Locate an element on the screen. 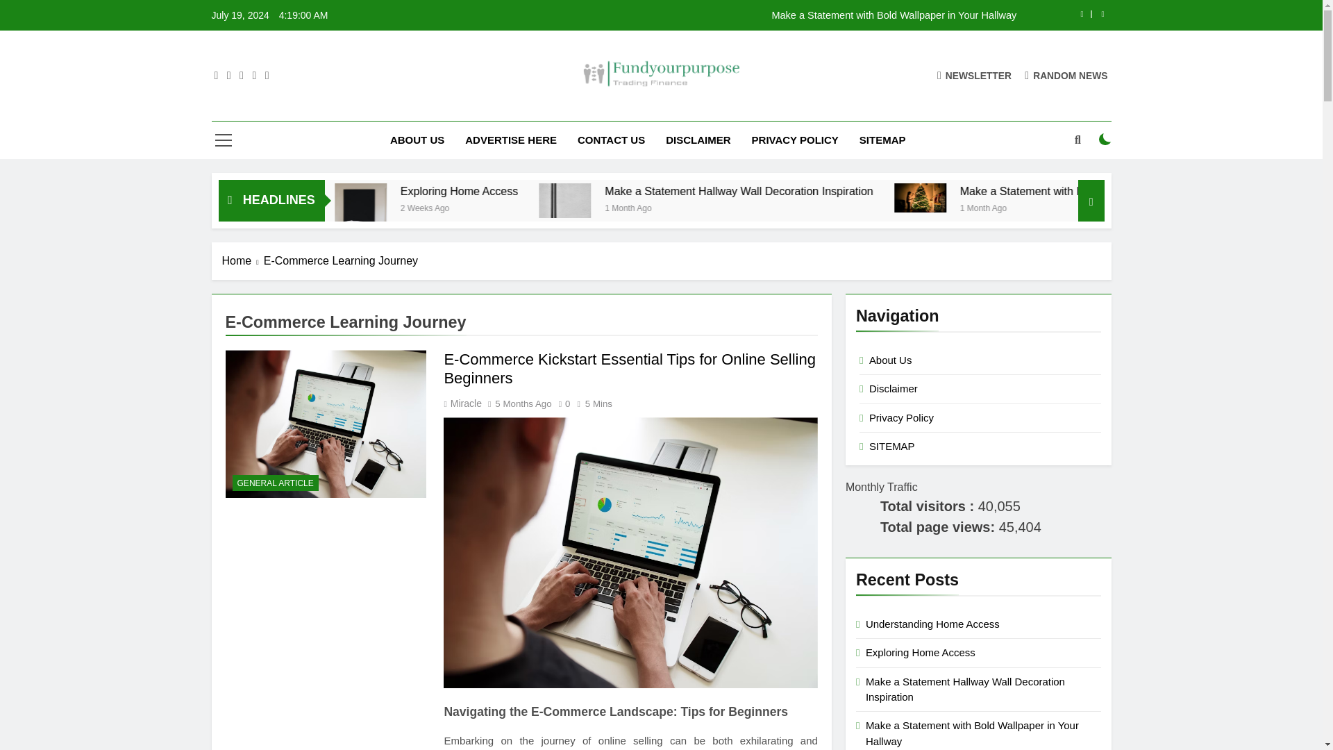  Fundyourpurpose is located at coordinates (560, 108).